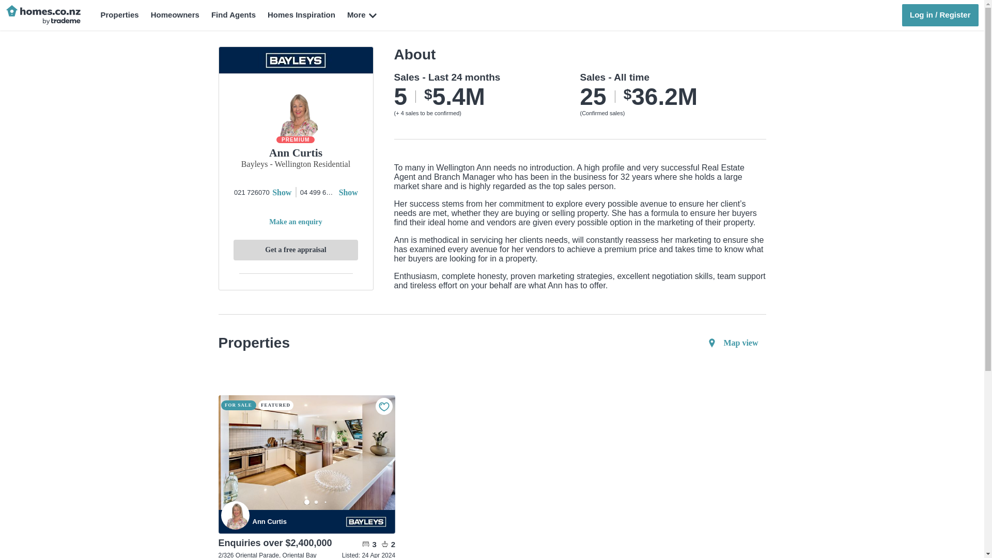 This screenshot has width=992, height=558. Describe the element at coordinates (364, 16) in the screenshot. I see `More` at that location.